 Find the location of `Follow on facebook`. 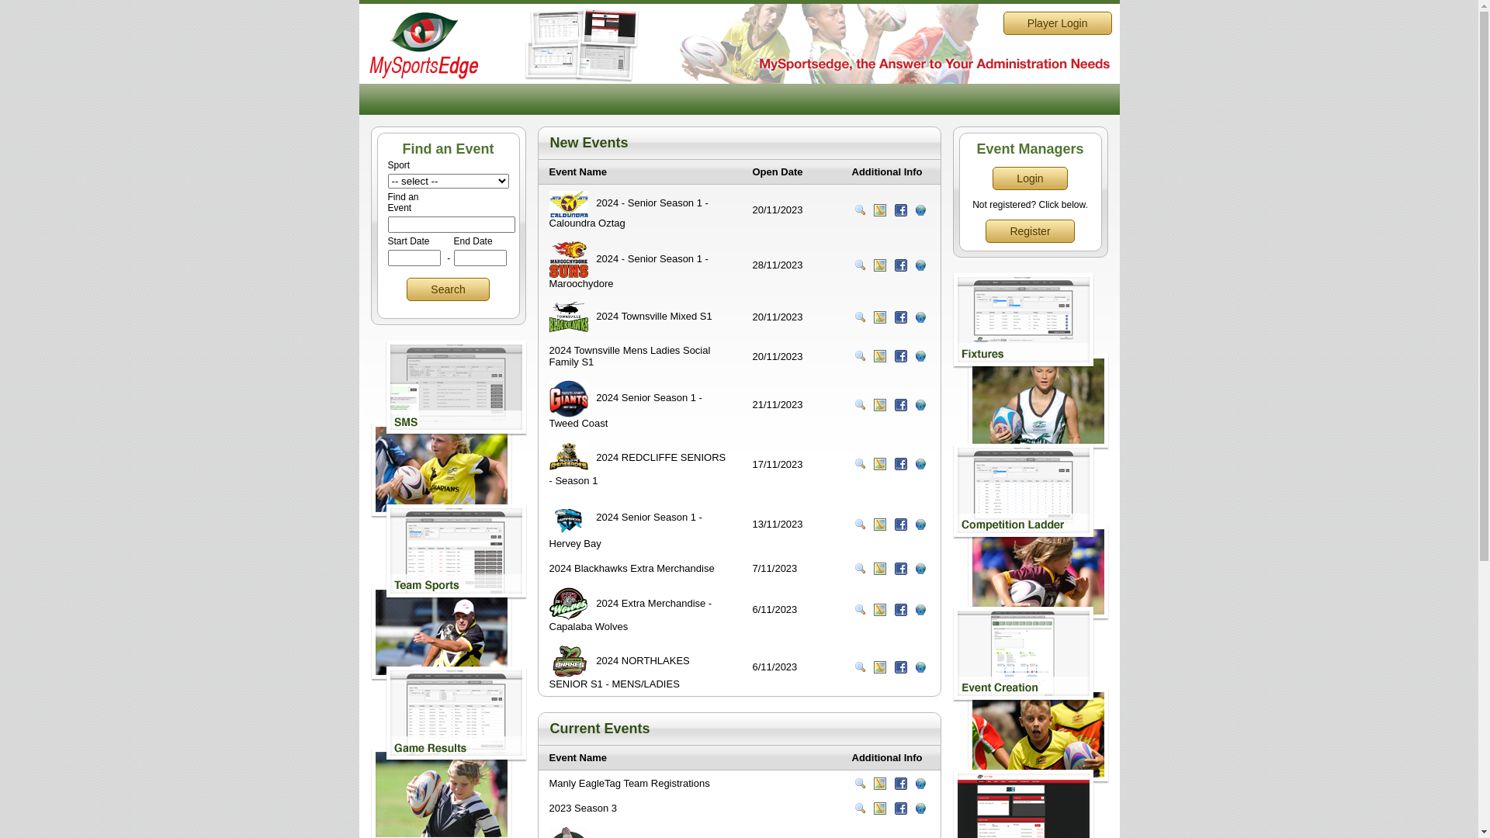

Follow on facebook is located at coordinates (901, 356).